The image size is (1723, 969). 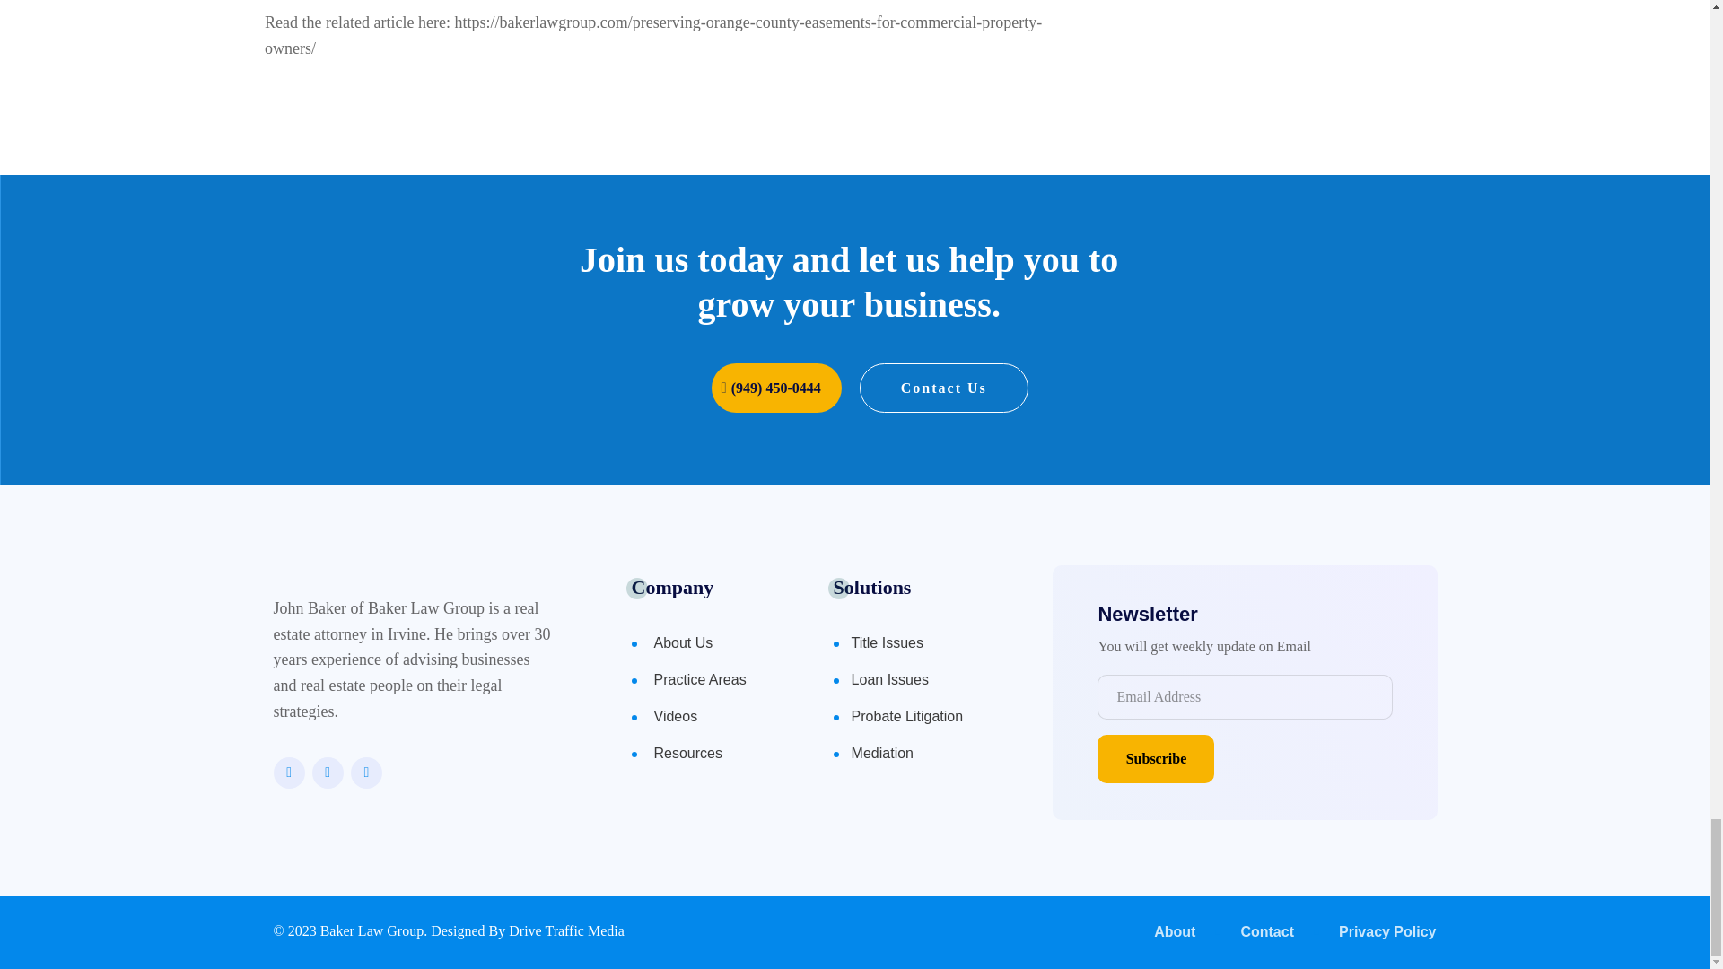 I want to click on Probate Litigation, so click(x=939, y=723).